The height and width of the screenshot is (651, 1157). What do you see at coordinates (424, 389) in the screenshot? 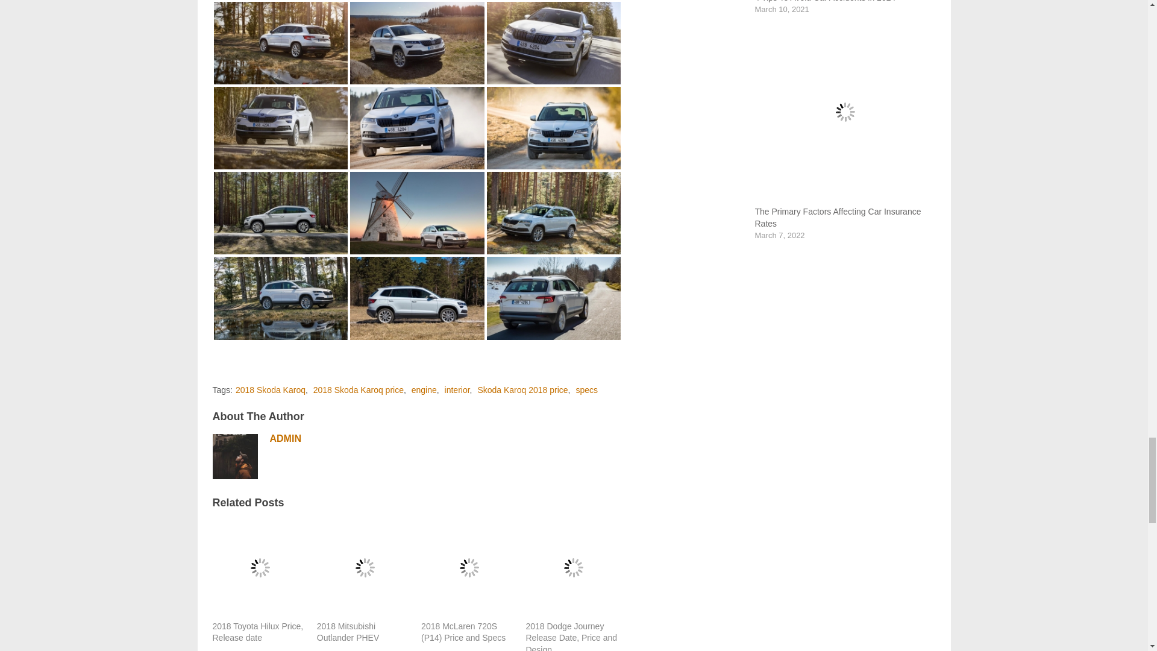
I see `engine` at bounding box center [424, 389].